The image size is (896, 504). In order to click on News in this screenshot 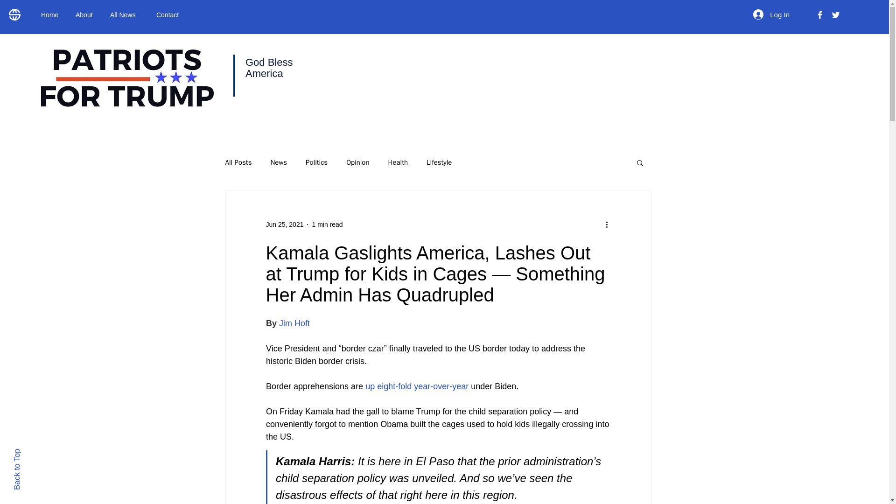, I will do `click(278, 162)`.